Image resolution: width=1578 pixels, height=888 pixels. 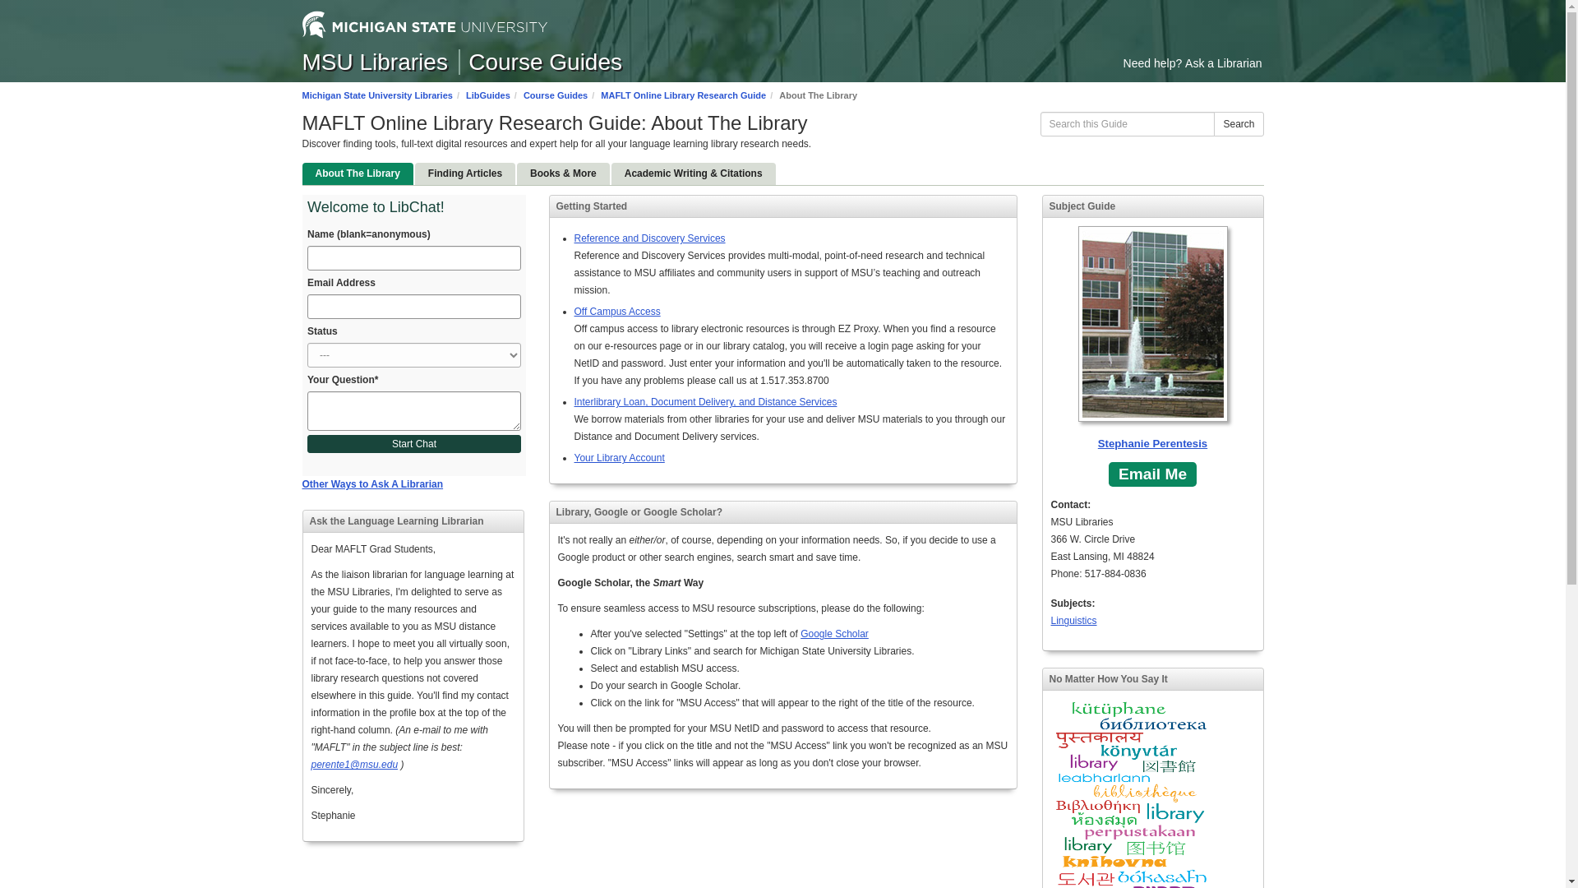 What do you see at coordinates (373, 484) in the screenshot?
I see `Other Ways to Ask A Librarian` at bounding box center [373, 484].